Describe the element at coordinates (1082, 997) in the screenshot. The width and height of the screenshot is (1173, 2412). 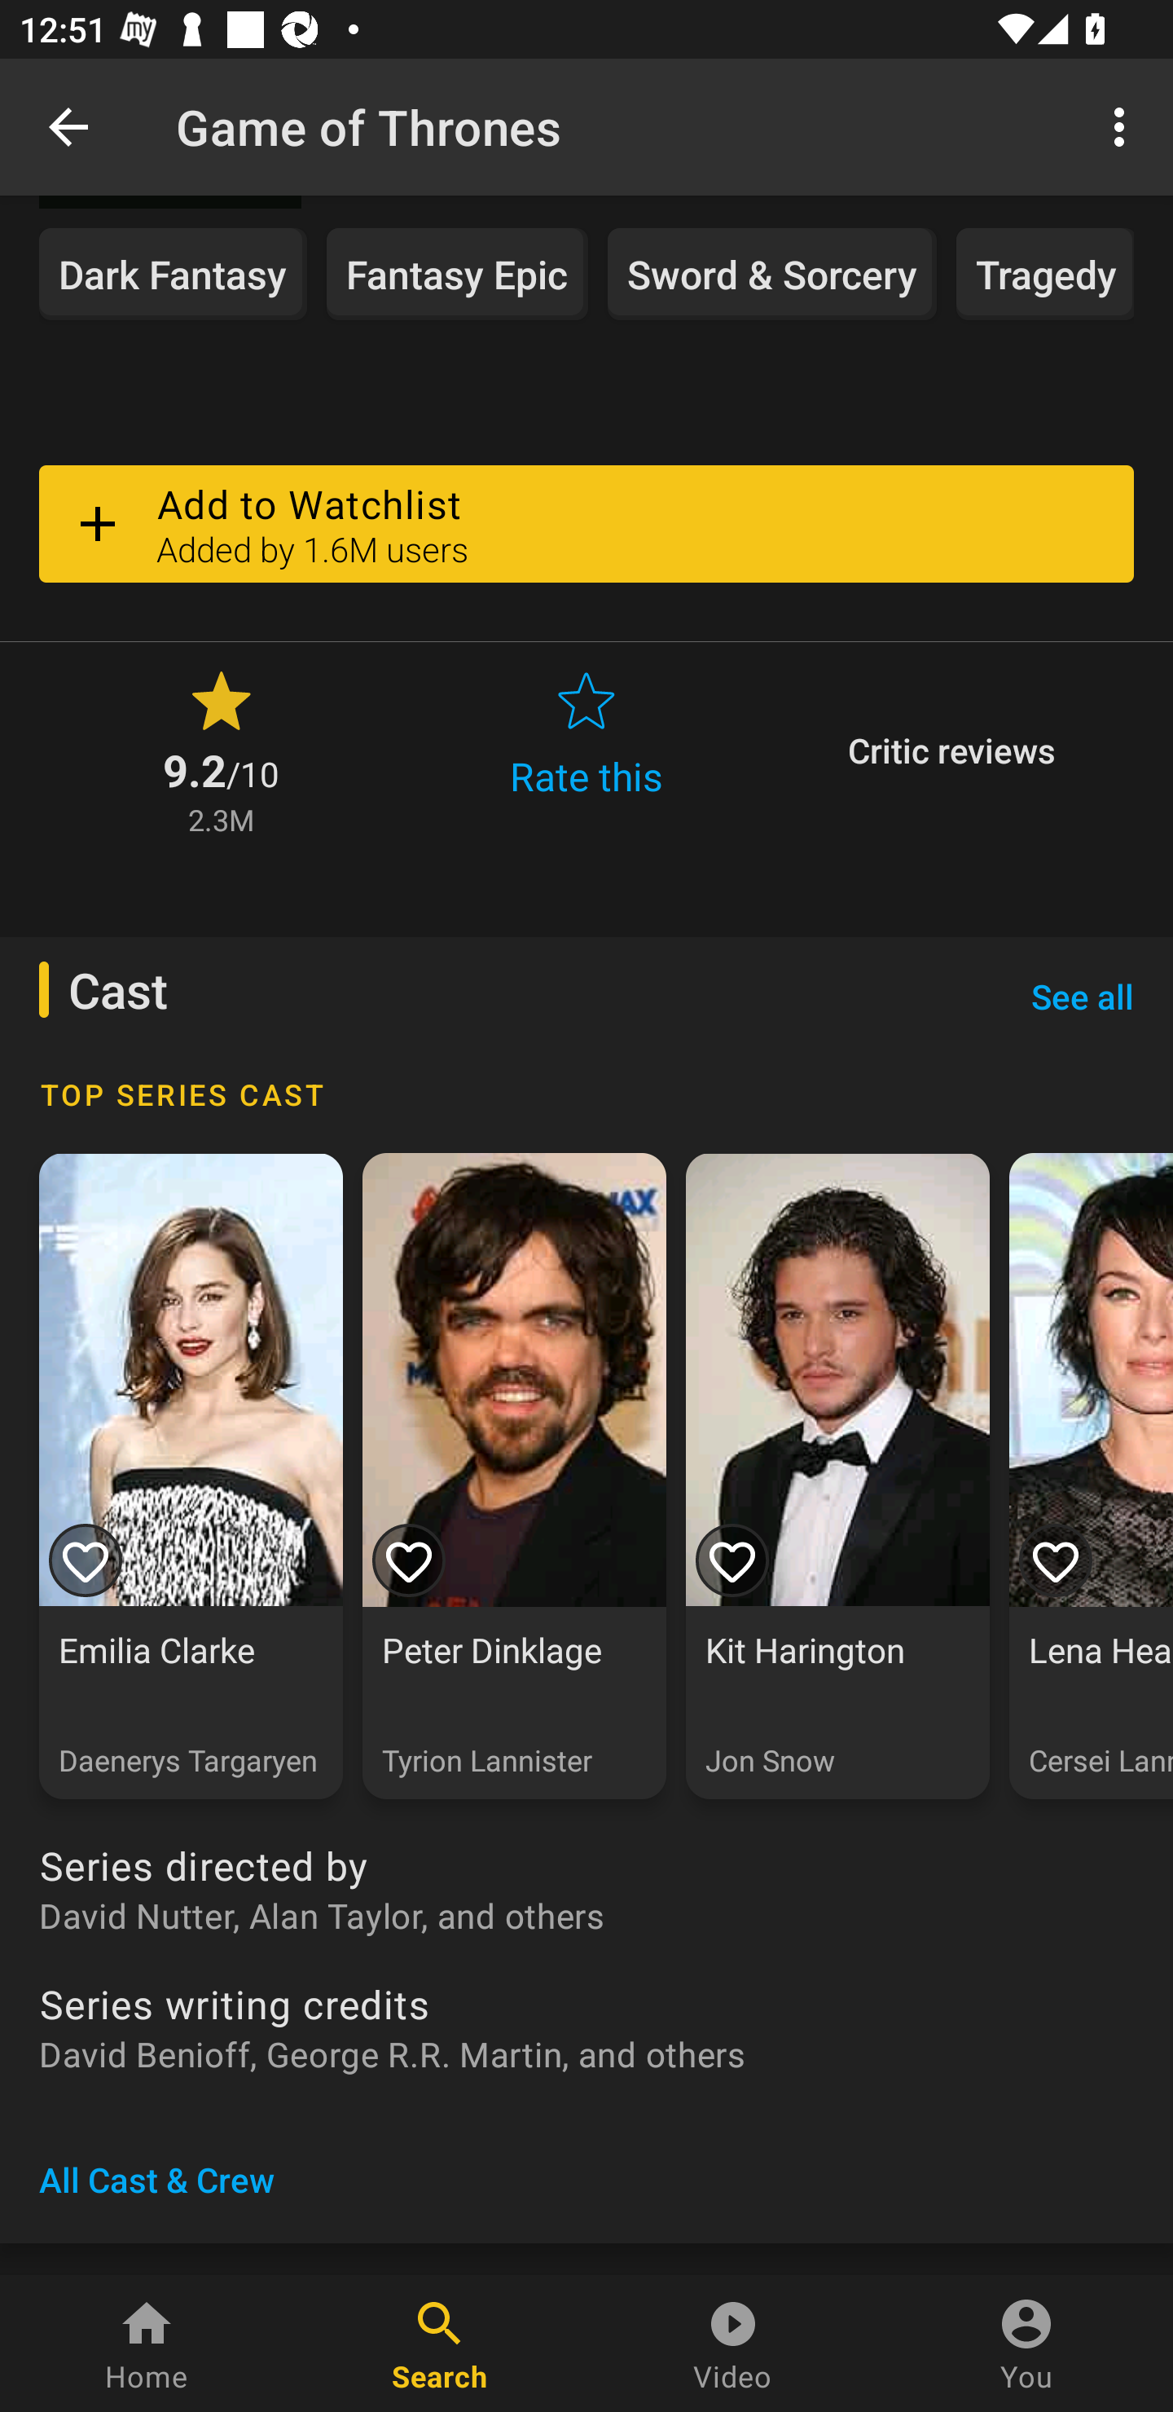
I see `See all See all Cast` at that location.